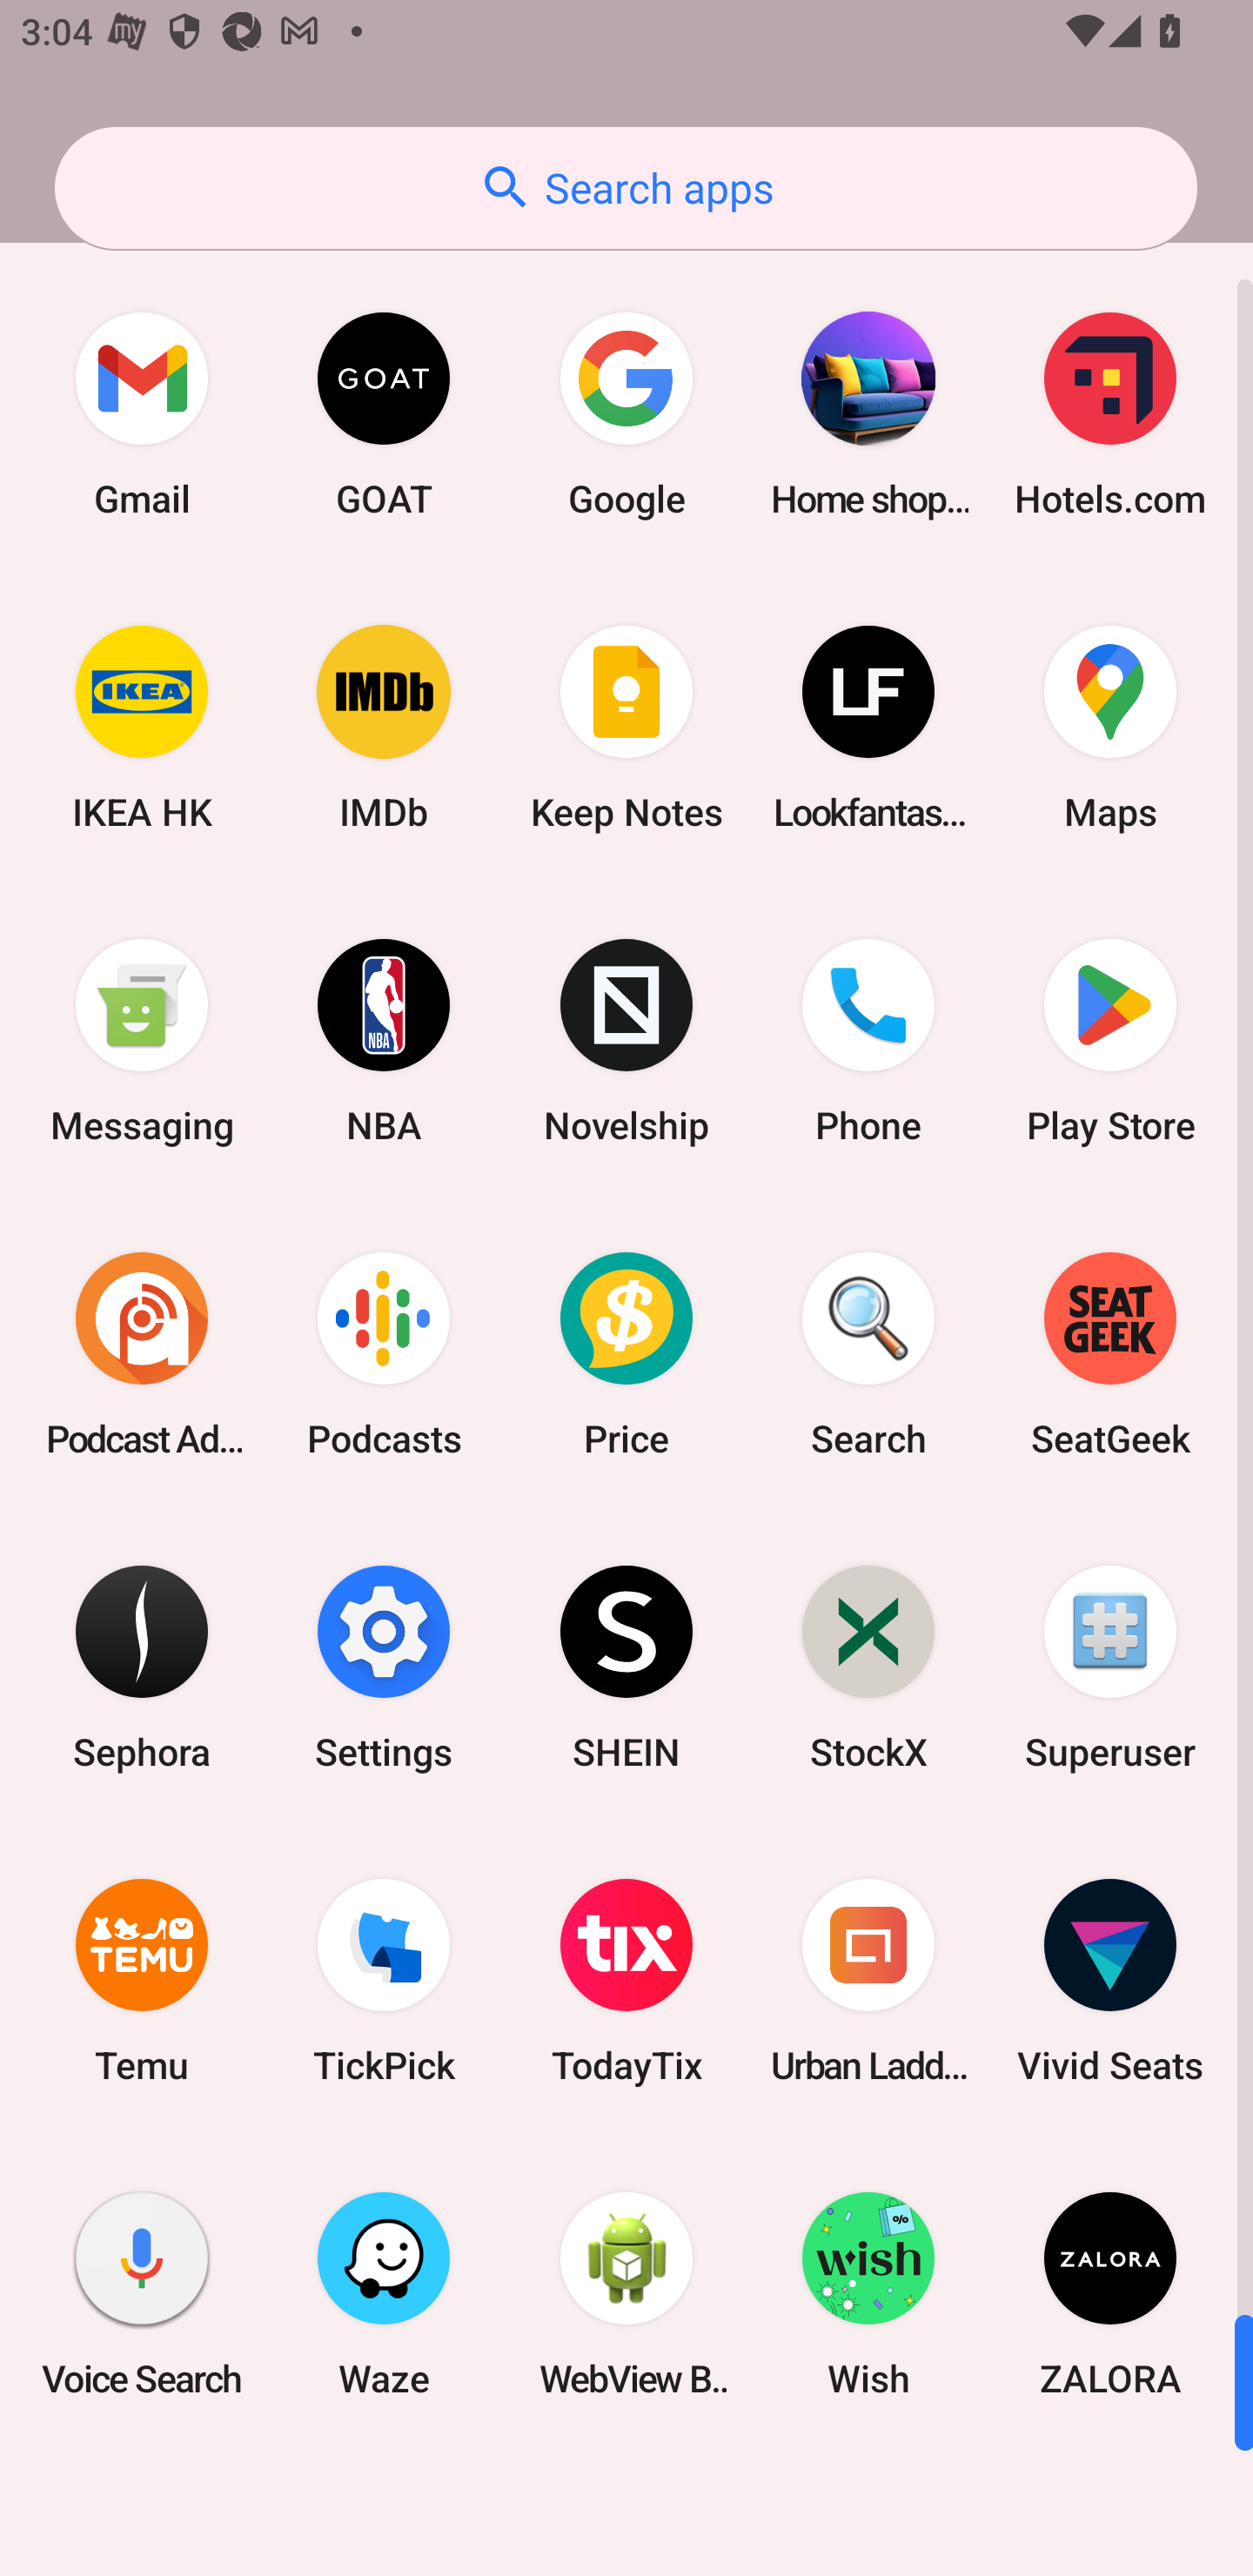  What do you see at coordinates (384, 1041) in the screenshot?
I see `NBA` at bounding box center [384, 1041].